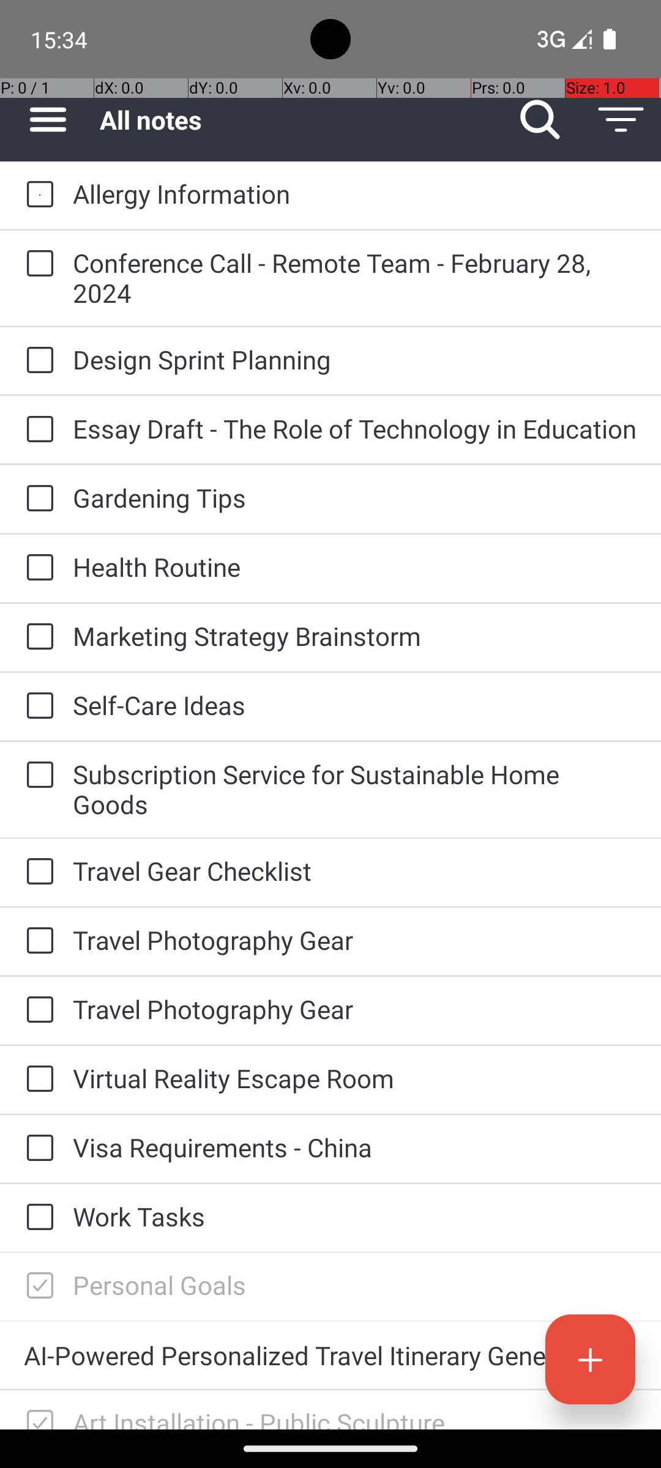  What do you see at coordinates (355, 278) in the screenshot?
I see `Conference Call - Remote Team - February 28, 2024` at bounding box center [355, 278].